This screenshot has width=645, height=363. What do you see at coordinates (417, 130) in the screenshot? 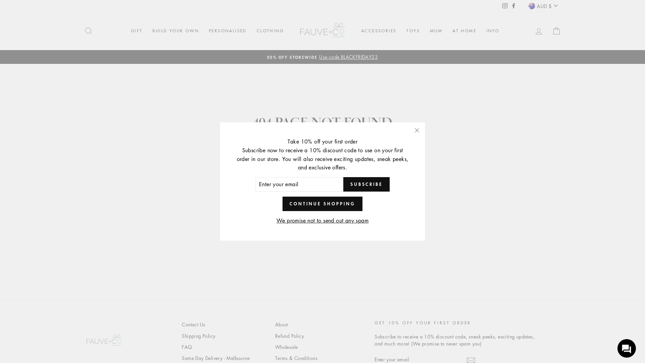
I see `"Close (esc)"` at bounding box center [417, 130].